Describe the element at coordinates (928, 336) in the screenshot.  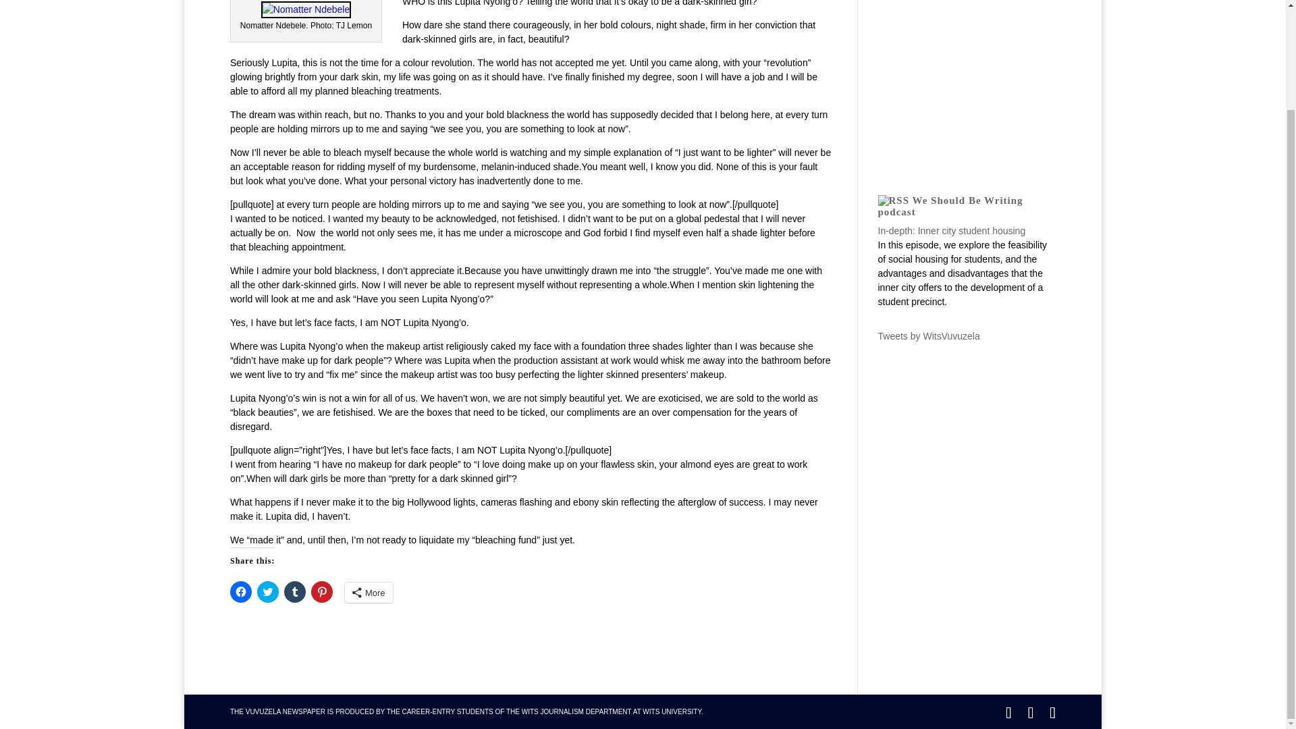
I see `Tweets by WitsVuvuzela` at that location.